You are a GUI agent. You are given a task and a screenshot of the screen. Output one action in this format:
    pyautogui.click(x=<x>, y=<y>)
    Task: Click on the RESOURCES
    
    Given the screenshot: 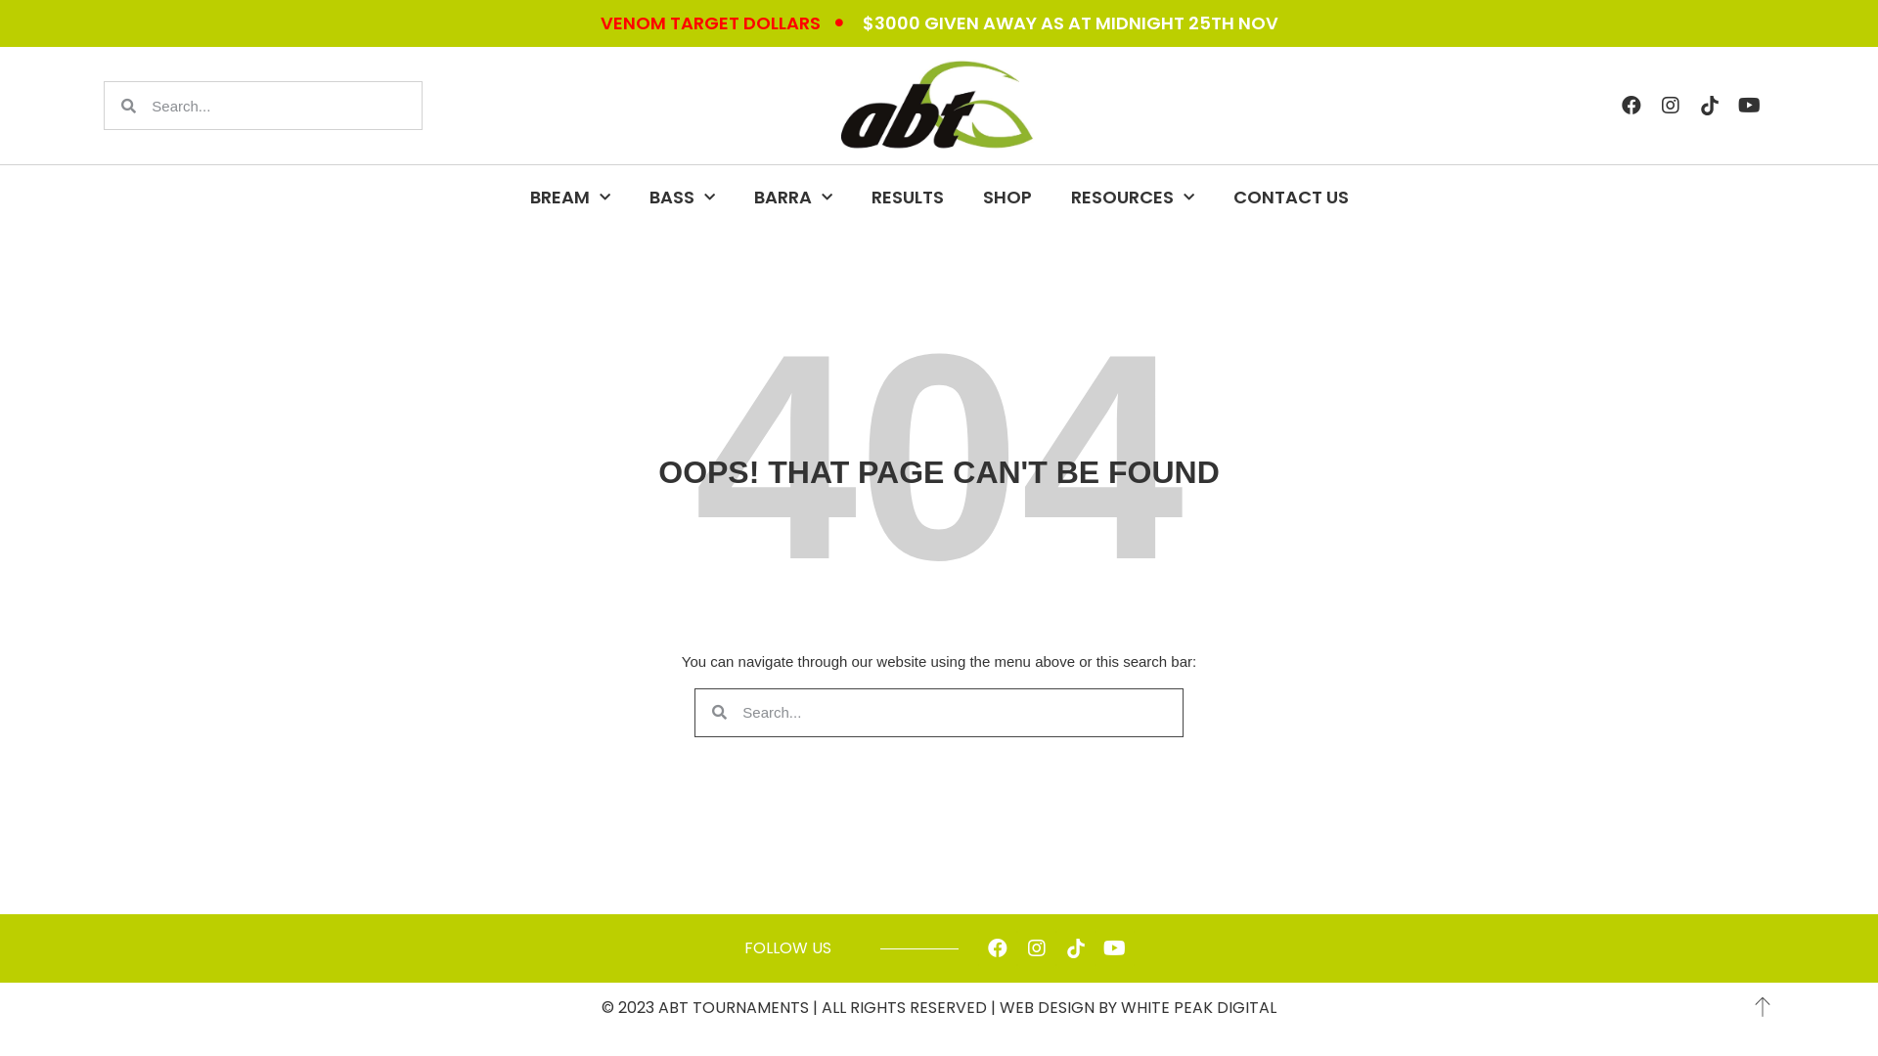 What is the action you would take?
    pyautogui.click(x=1132, y=198)
    